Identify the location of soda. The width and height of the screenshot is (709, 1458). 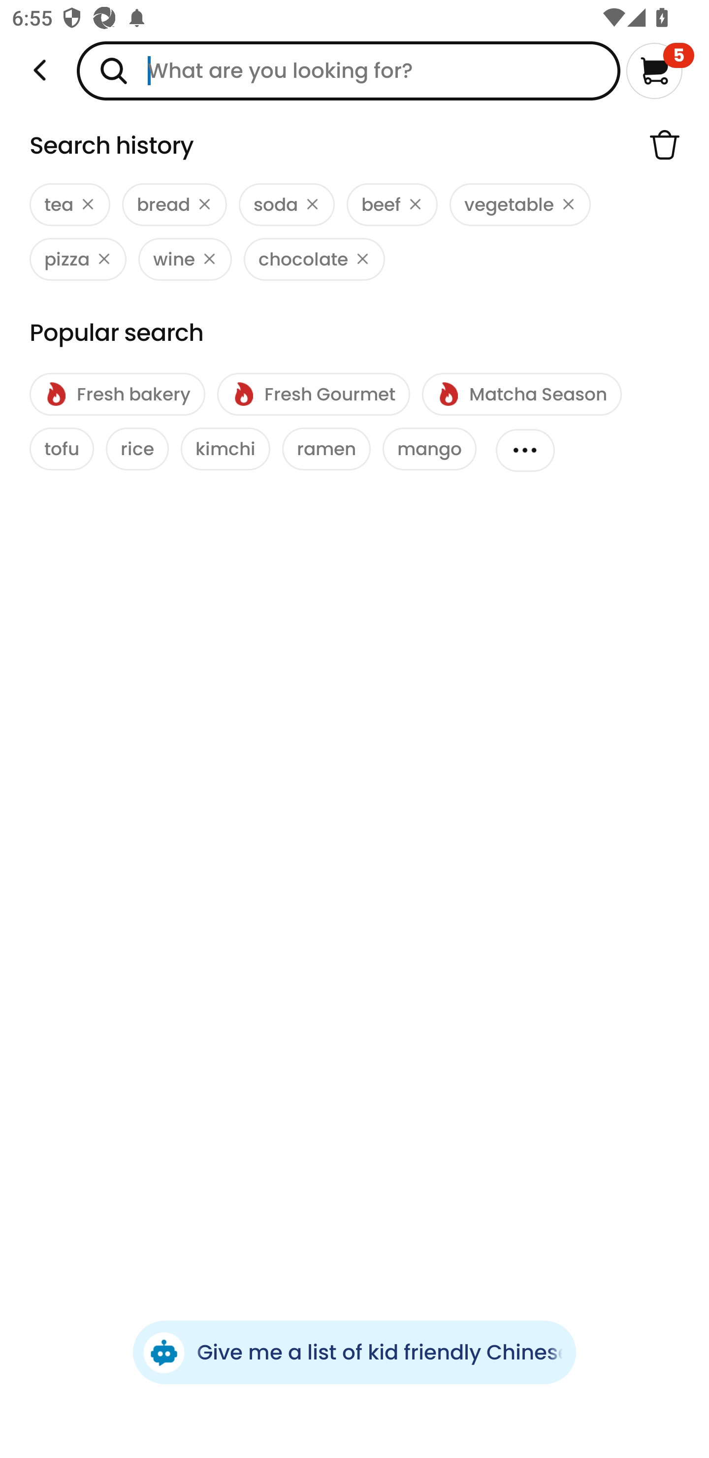
(287, 204).